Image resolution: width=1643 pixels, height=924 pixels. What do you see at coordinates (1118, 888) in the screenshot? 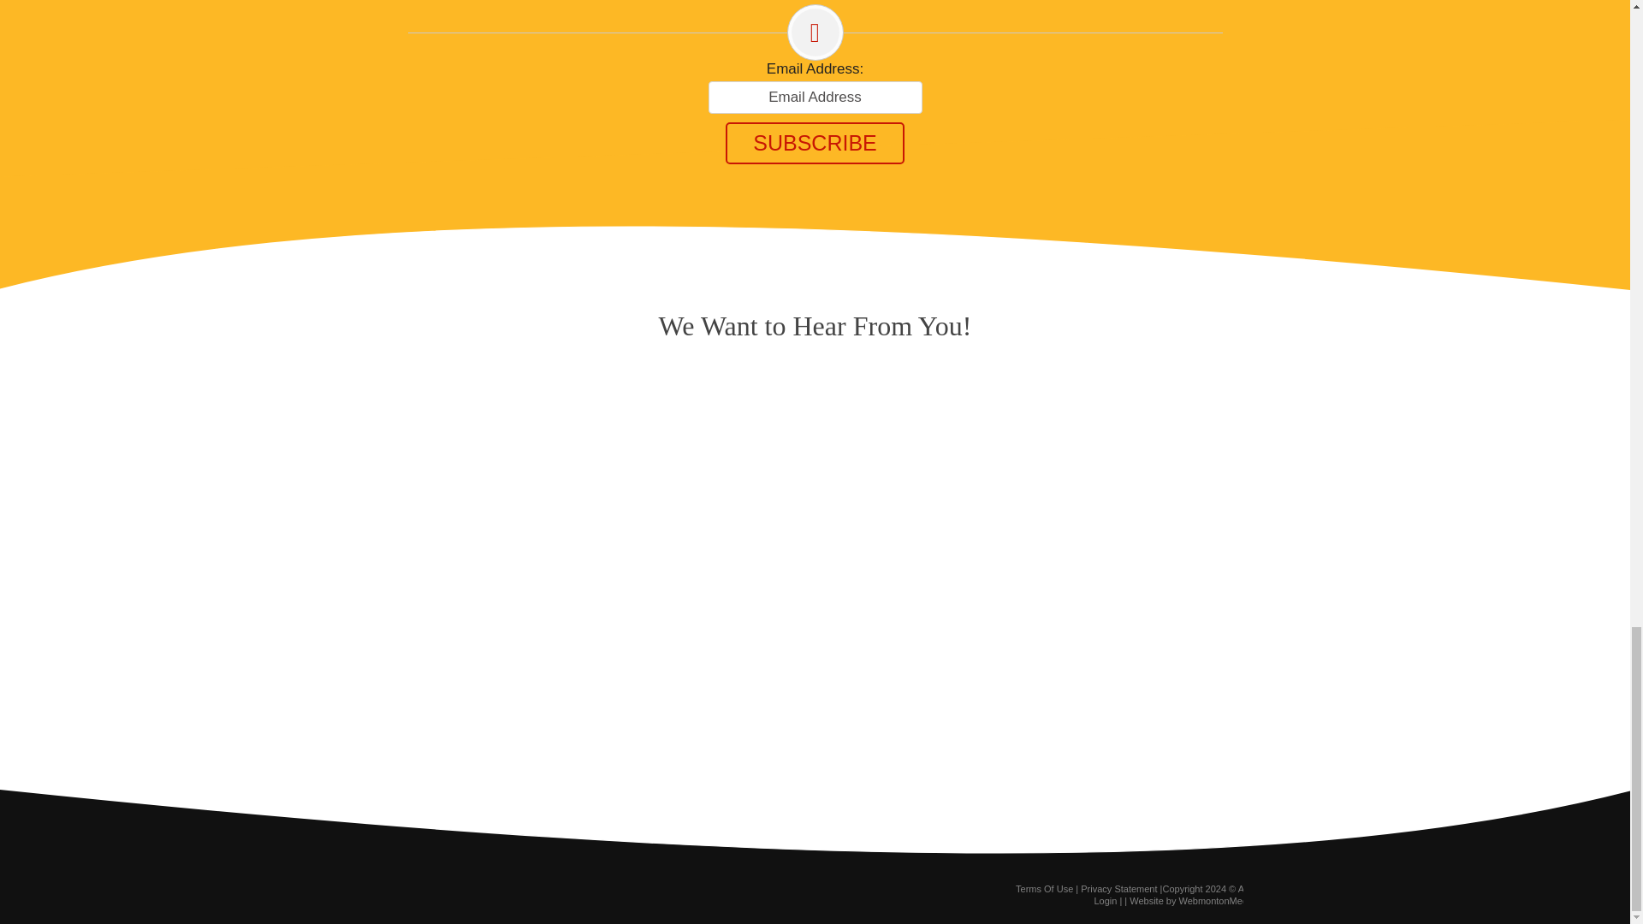
I see `Privacy Statement` at bounding box center [1118, 888].